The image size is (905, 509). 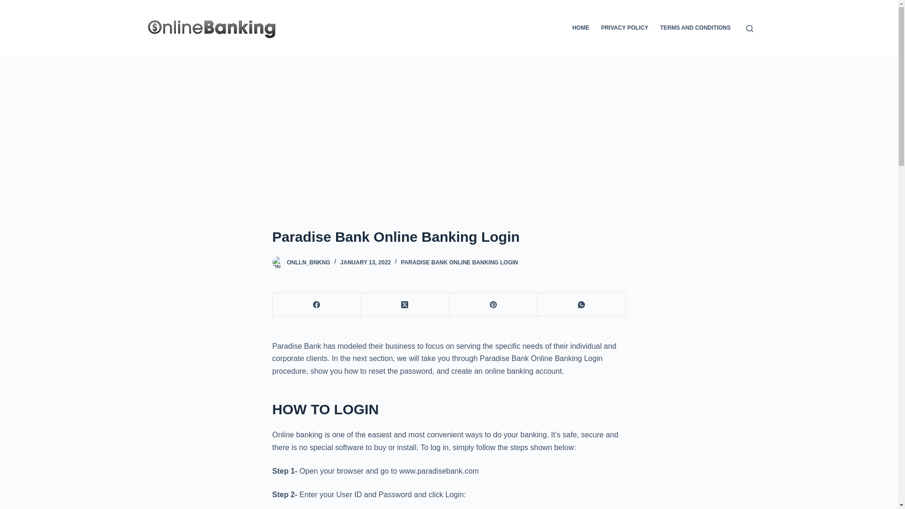 I want to click on PRIVACY POLICY, so click(x=625, y=28).